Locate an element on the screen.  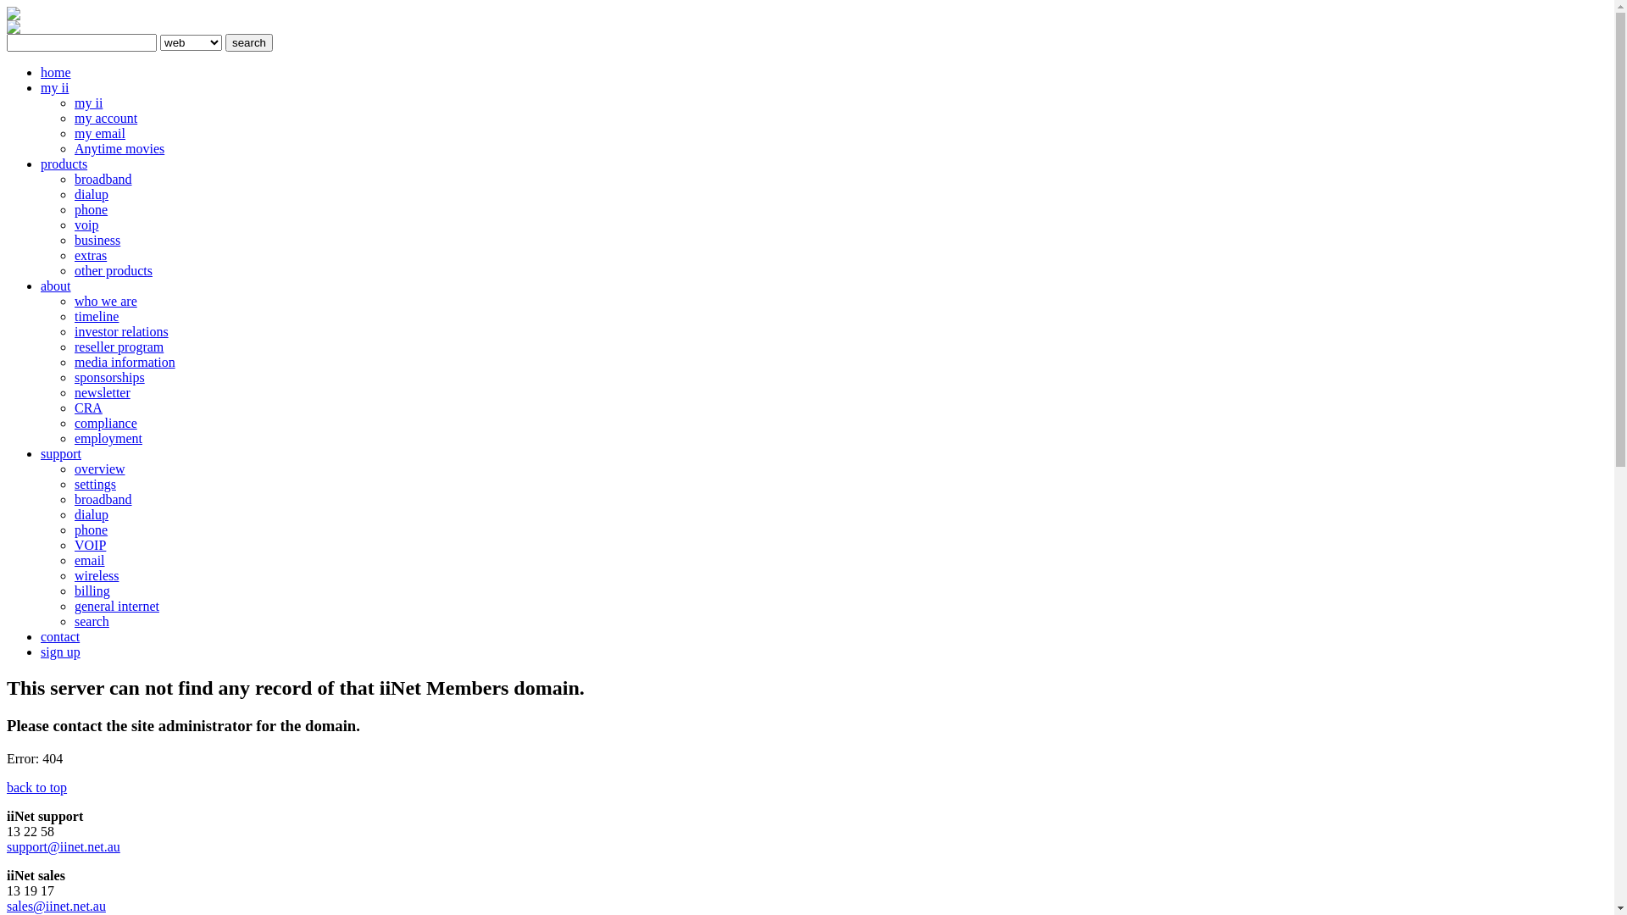
business is located at coordinates (97, 241).